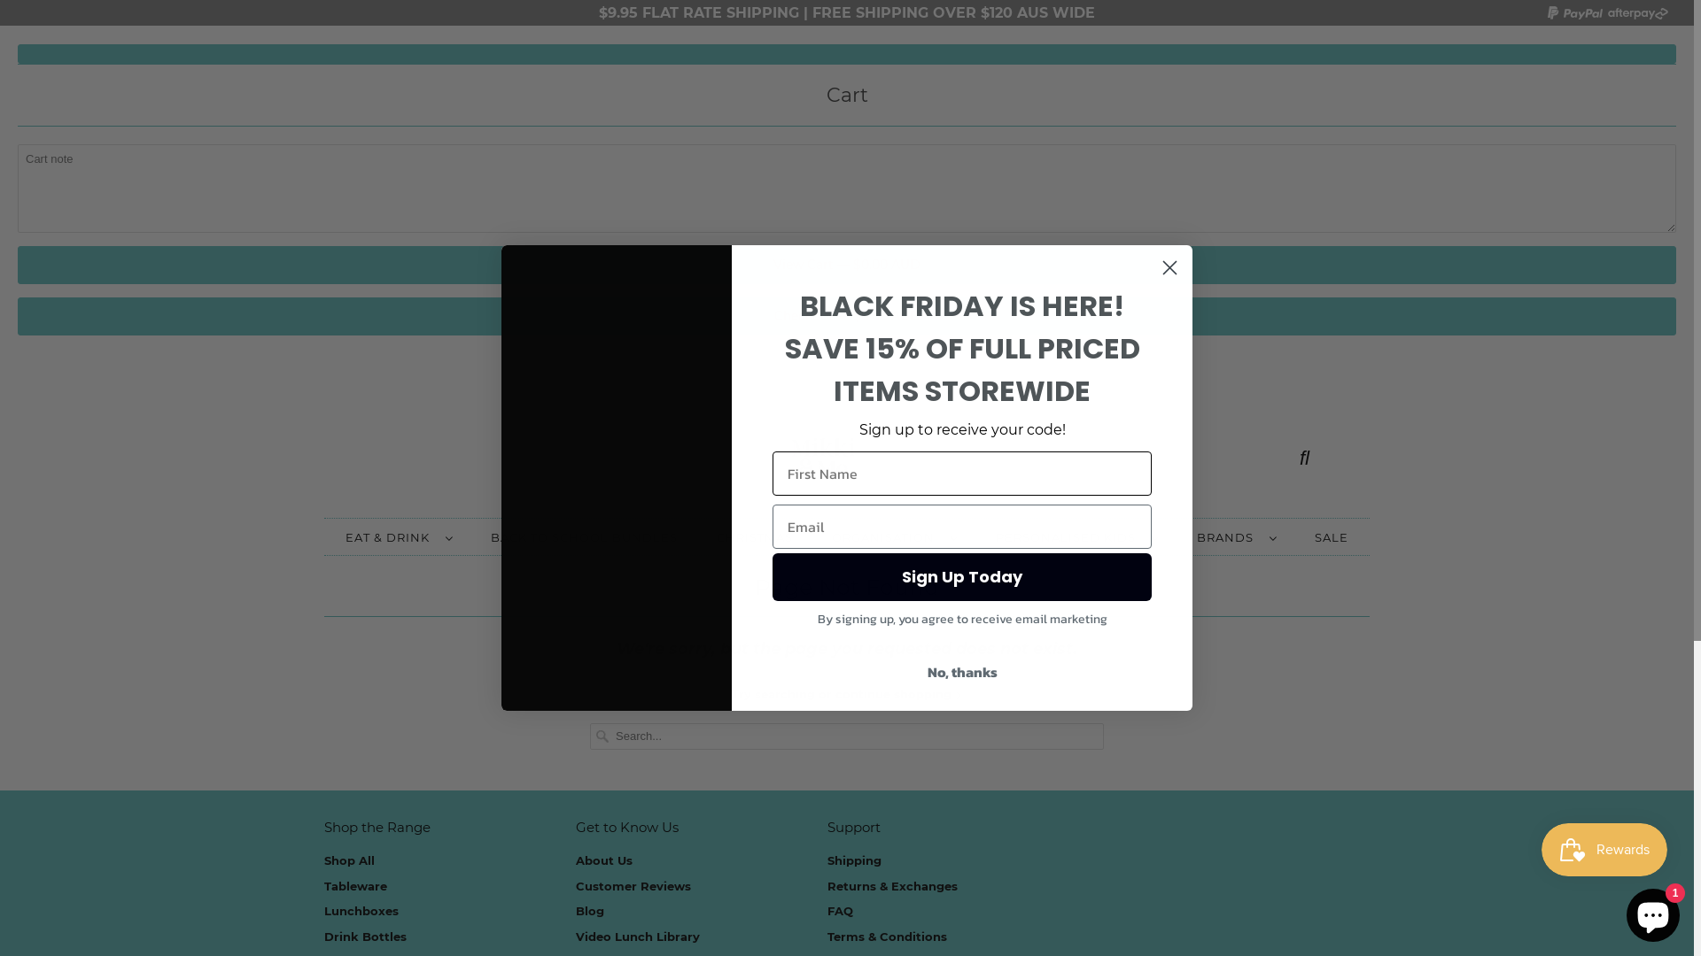 The image size is (1701, 956). Describe the element at coordinates (365, 937) in the screenshot. I see `Drink Bottles` at that location.